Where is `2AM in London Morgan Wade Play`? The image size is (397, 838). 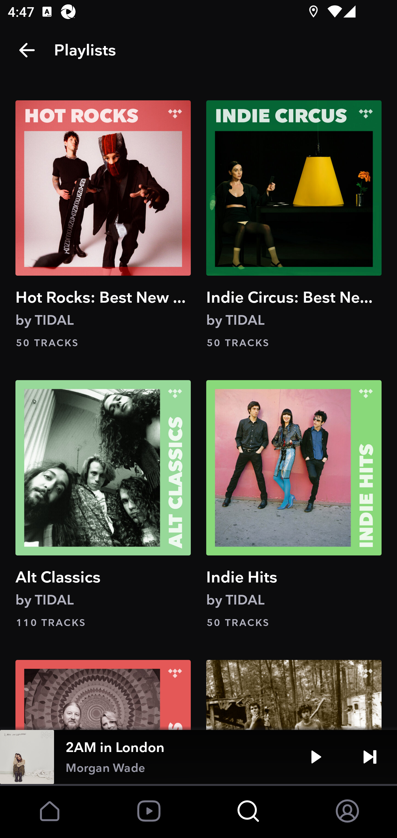
2AM in London Morgan Wade Play is located at coordinates (198, 757).